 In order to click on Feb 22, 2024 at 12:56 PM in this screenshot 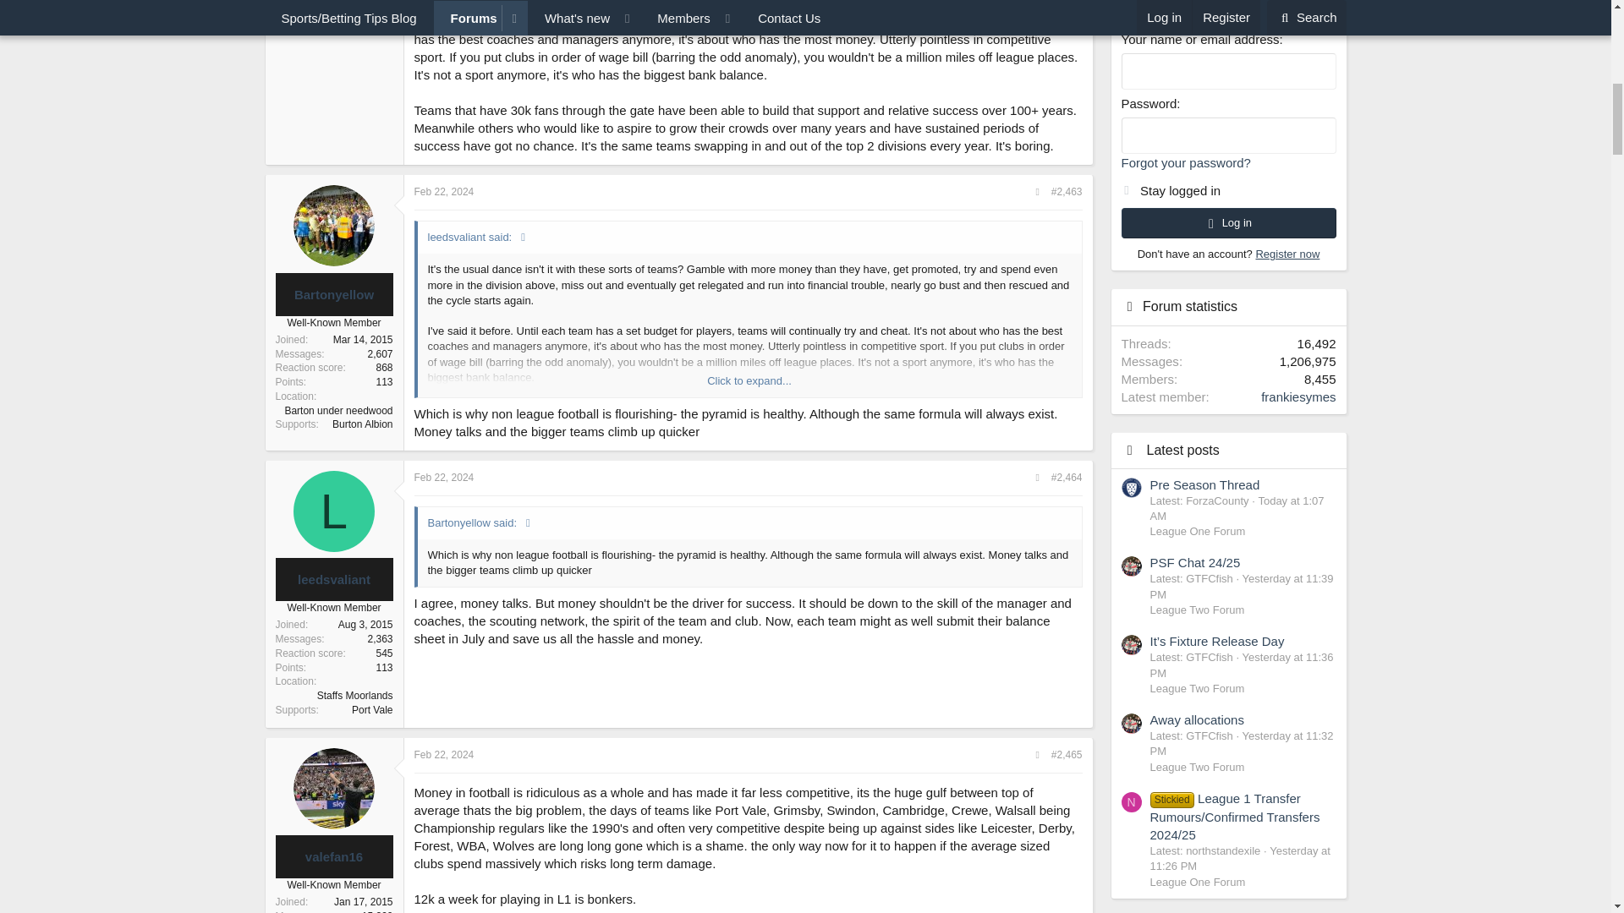, I will do `click(443, 478)`.